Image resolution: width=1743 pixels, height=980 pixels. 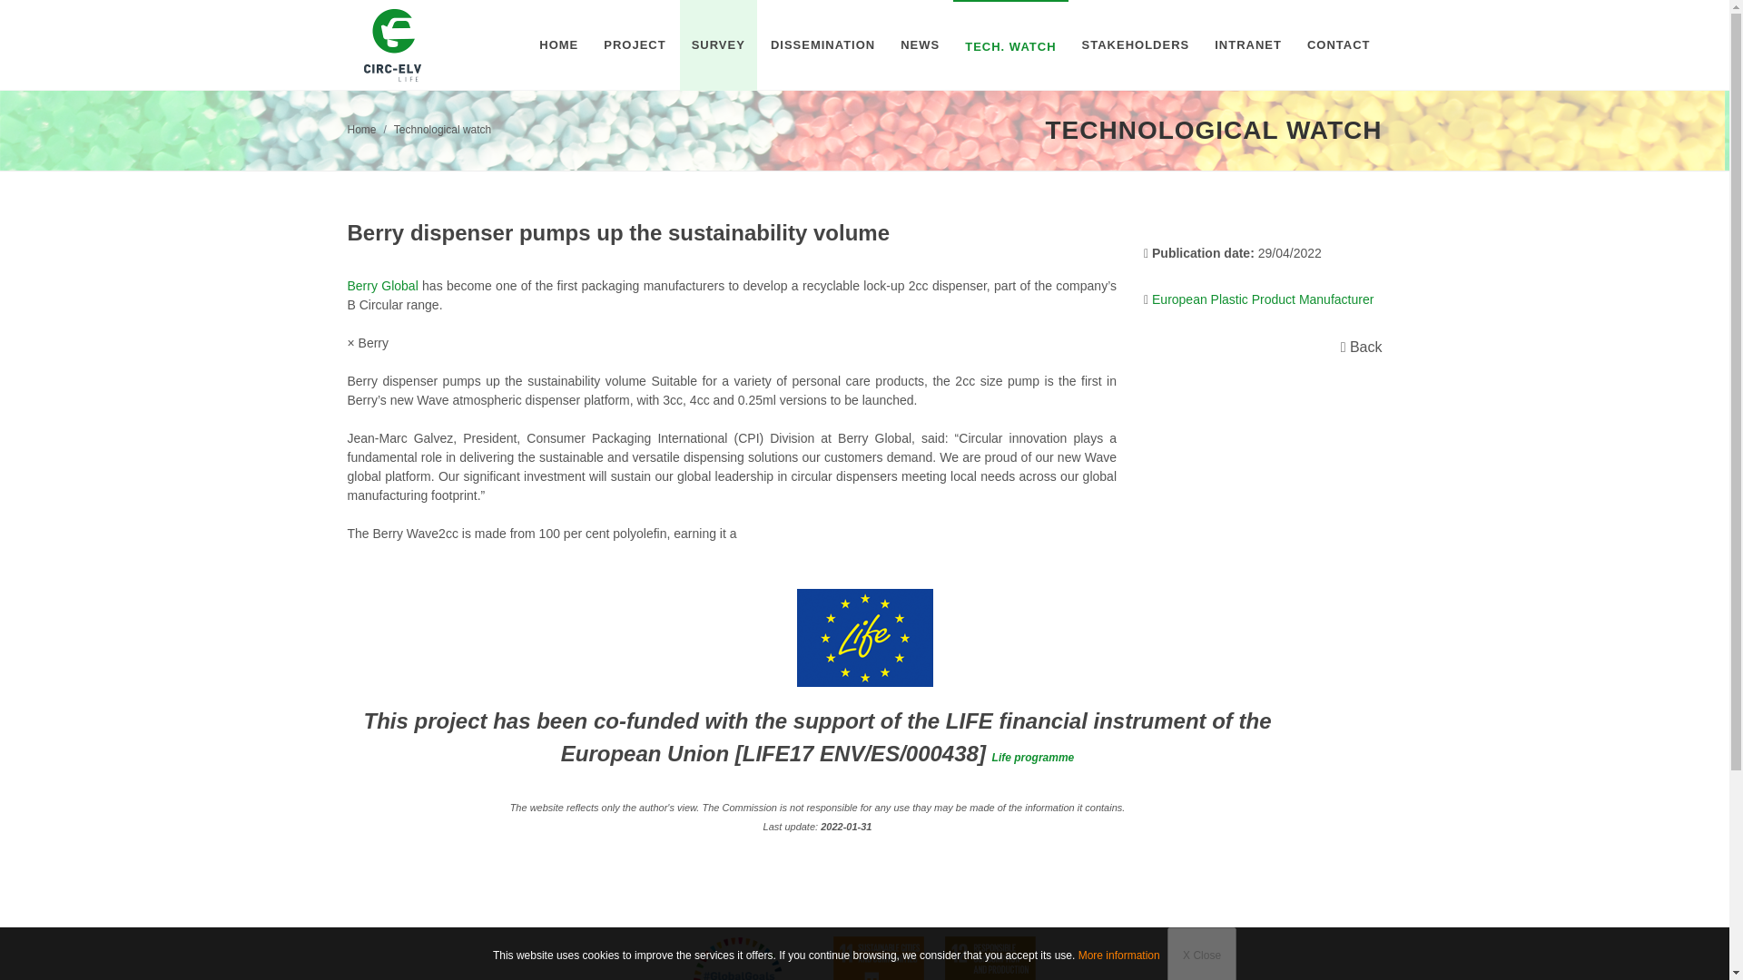 What do you see at coordinates (1267, 299) in the screenshot?
I see `European Plastic Product Manufacturer` at bounding box center [1267, 299].